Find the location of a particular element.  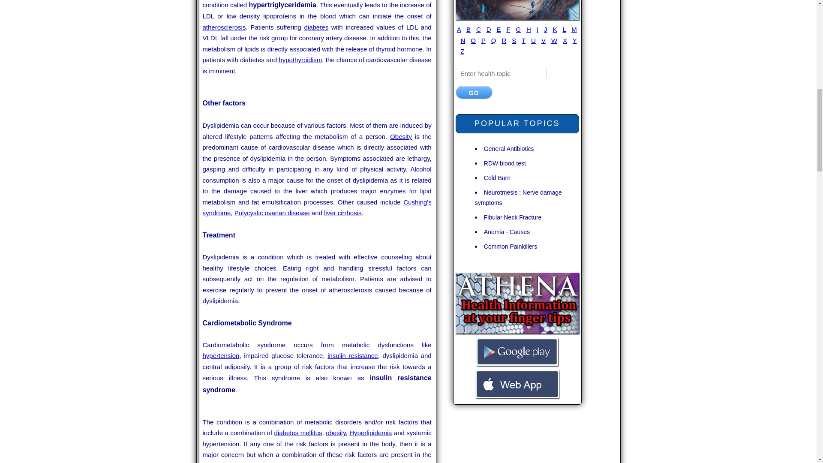

RDW blood test is located at coordinates (505, 163).